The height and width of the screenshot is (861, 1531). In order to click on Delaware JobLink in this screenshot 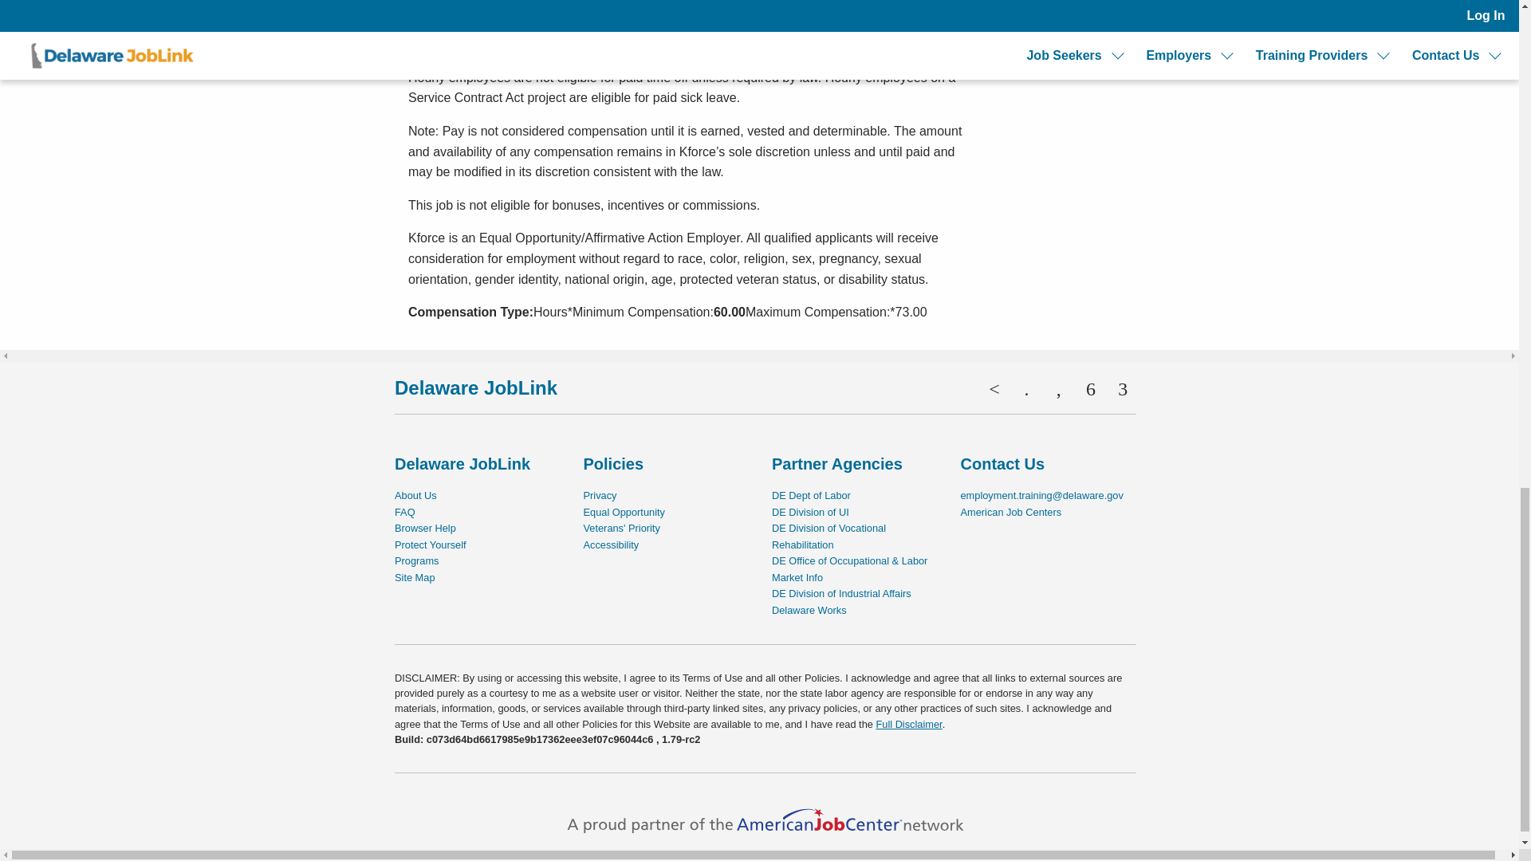, I will do `click(475, 387)`.